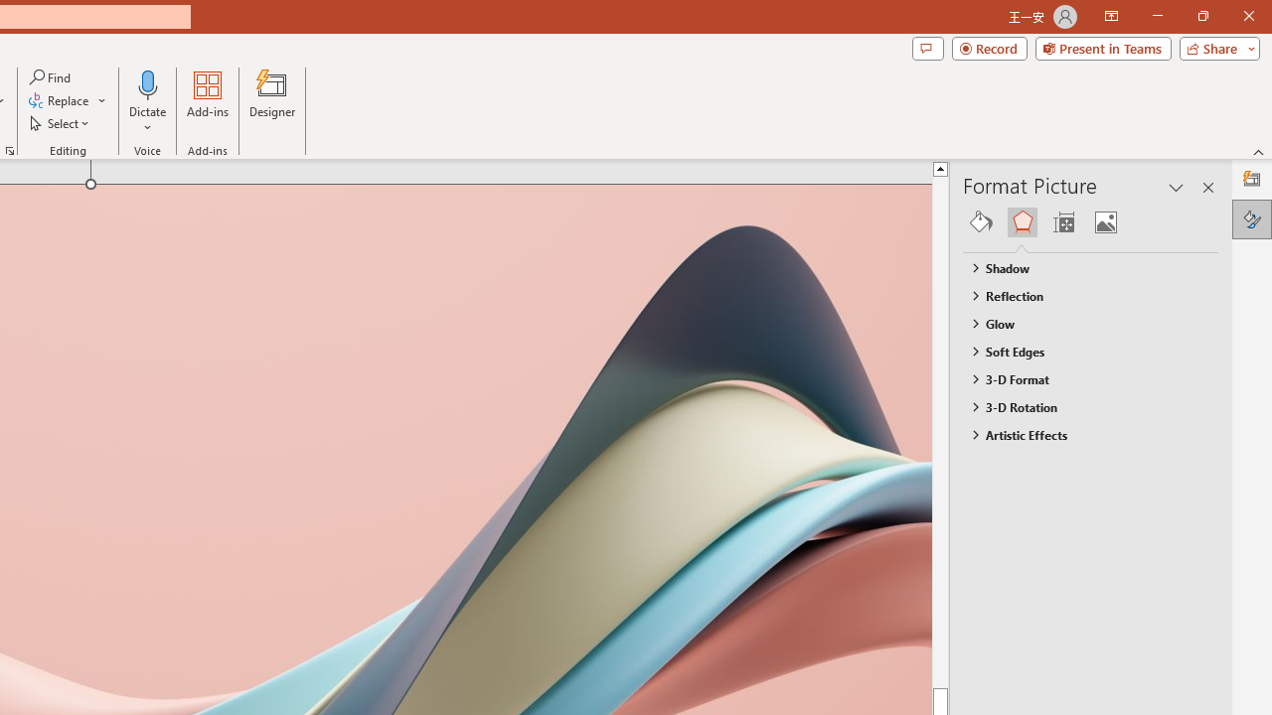 The width and height of the screenshot is (1272, 715). Describe the element at coordinates (1081, 295) in the screenshot. I see `Reflection` at that location.